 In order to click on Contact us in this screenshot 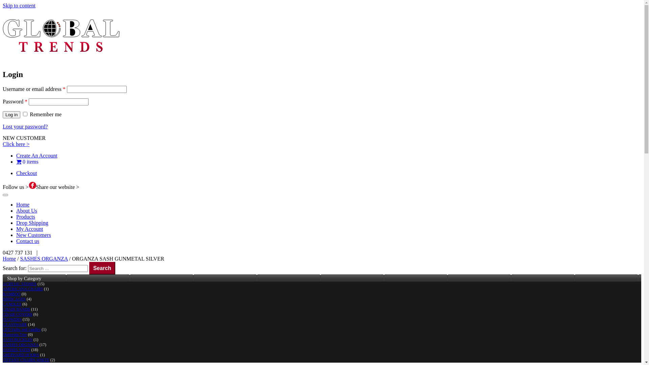, I will do `click(28, 241)`.